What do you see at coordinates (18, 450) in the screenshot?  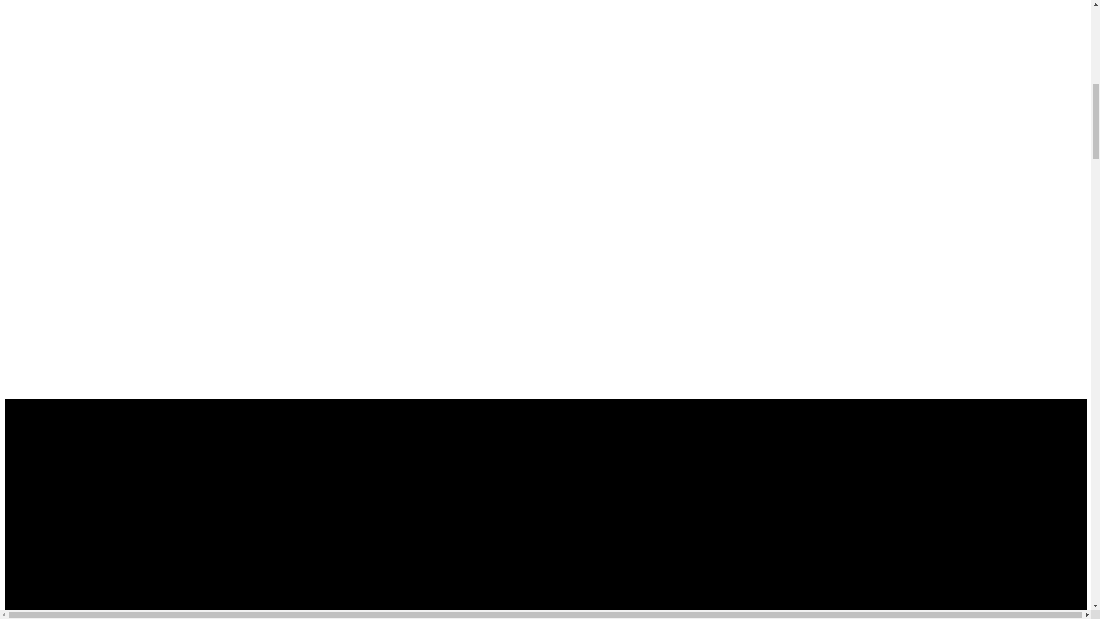 I see `Login` at bounding box center [18, 450].